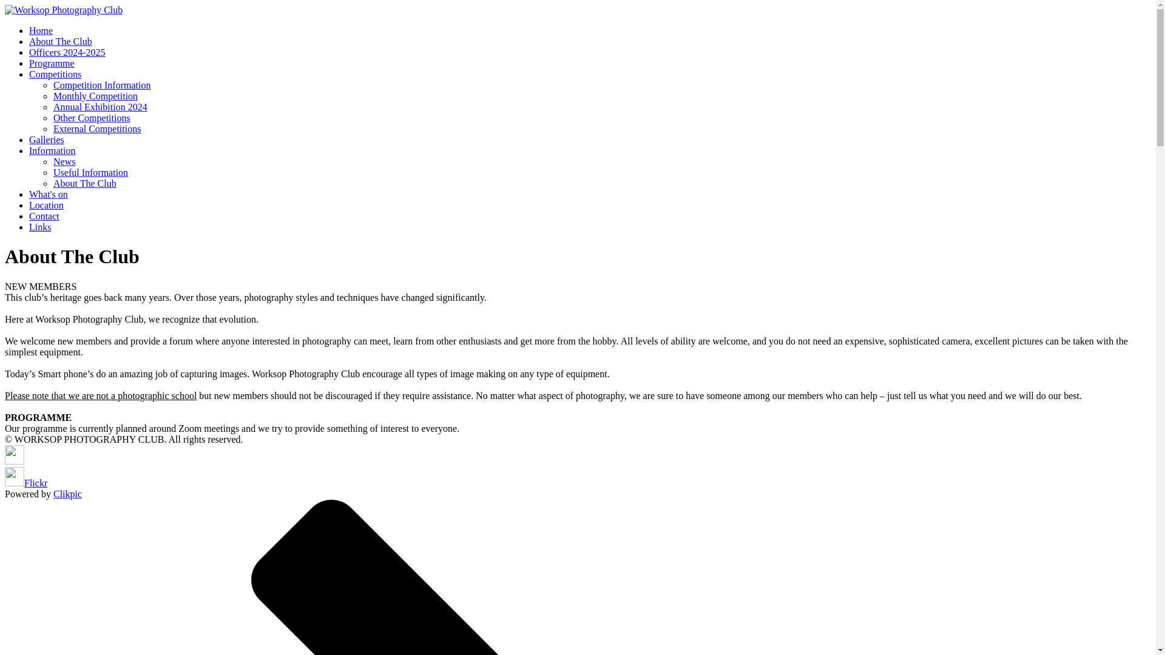  Describe the element at coordinates (46, 139) in the screenshot. I see `Galleries` at that location.